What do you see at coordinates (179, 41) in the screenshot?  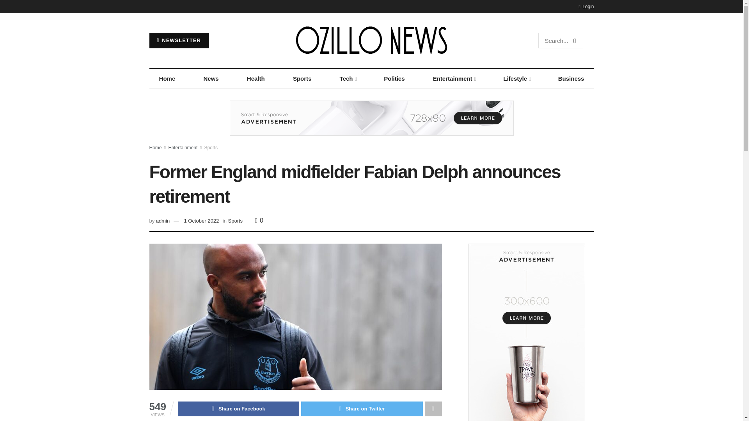 I see `NEWSLETTER` at bounding box center [179, 41].